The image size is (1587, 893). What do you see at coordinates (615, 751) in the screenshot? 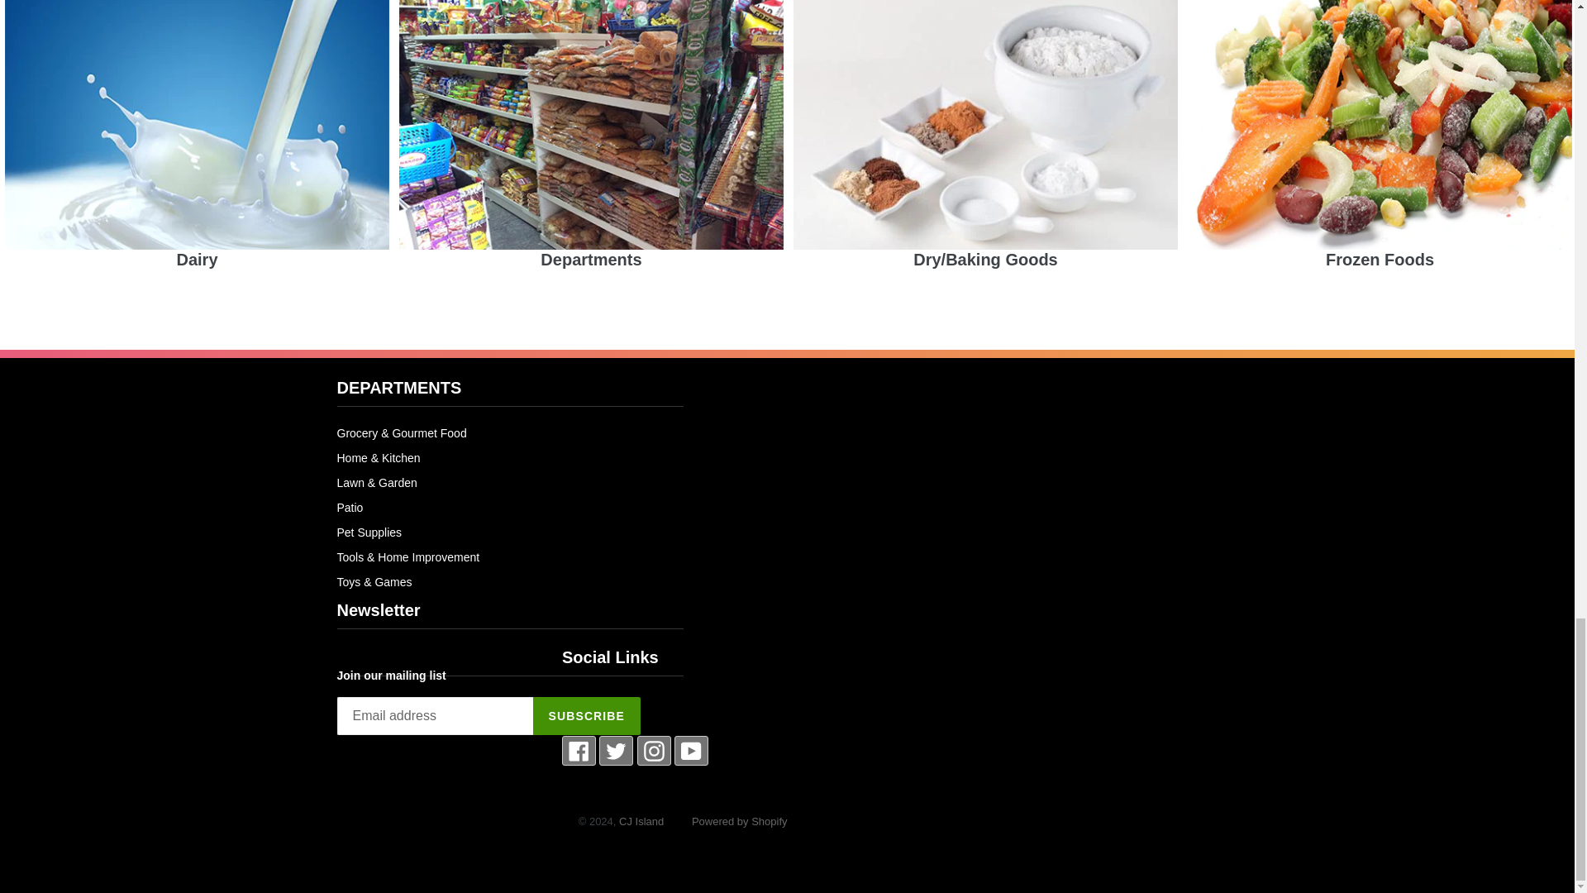
I see `CJ Island  on Twitter` at bounding box center [615, 751].